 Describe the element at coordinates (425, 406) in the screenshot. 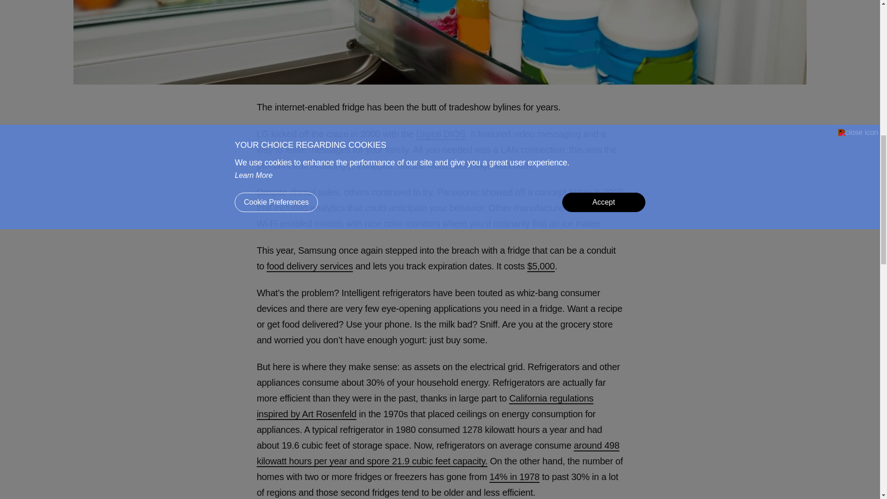

I see `California regulations inspired by Art Rosenfeld` at that location.